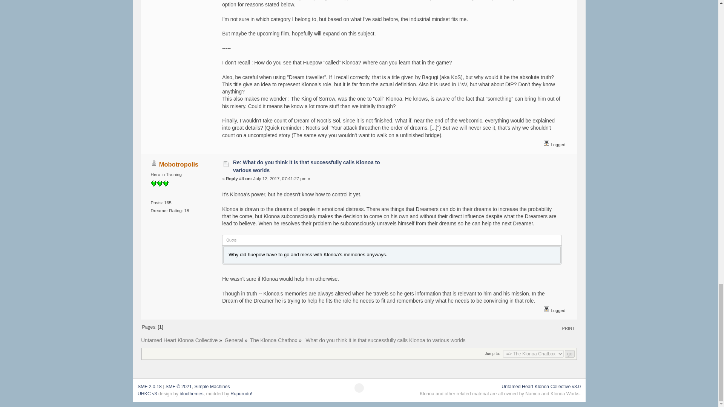  What do you see at coordinates (569, 353) in the screenshot?
I see `go` at bounding box center [569, 353].